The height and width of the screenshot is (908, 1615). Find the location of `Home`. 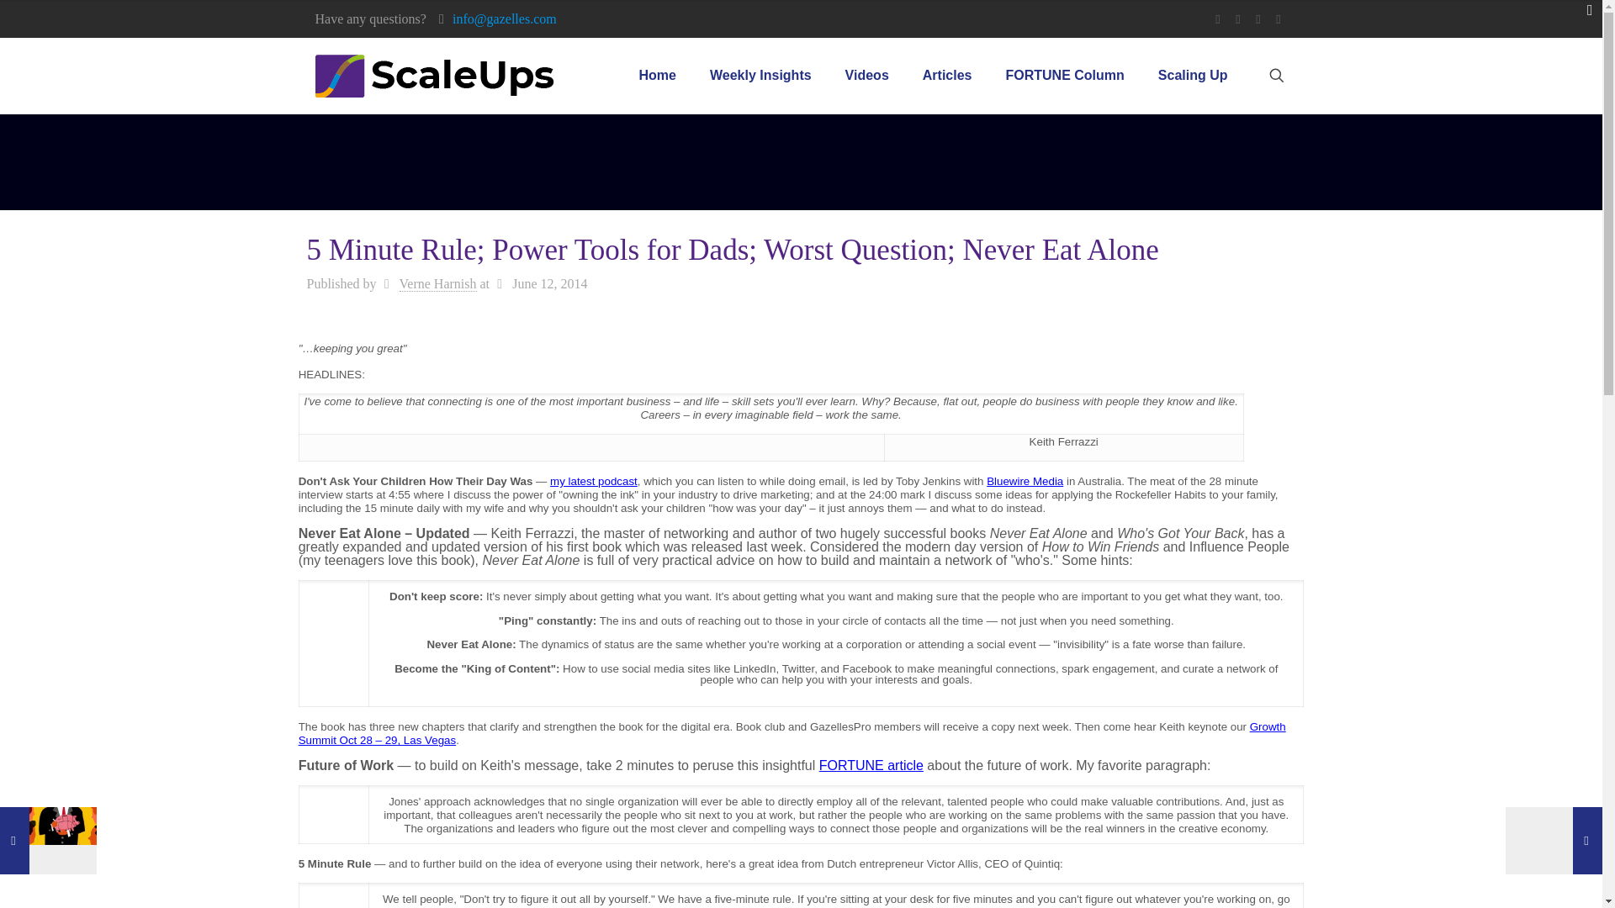

Home is located at coordinates (657, 76).